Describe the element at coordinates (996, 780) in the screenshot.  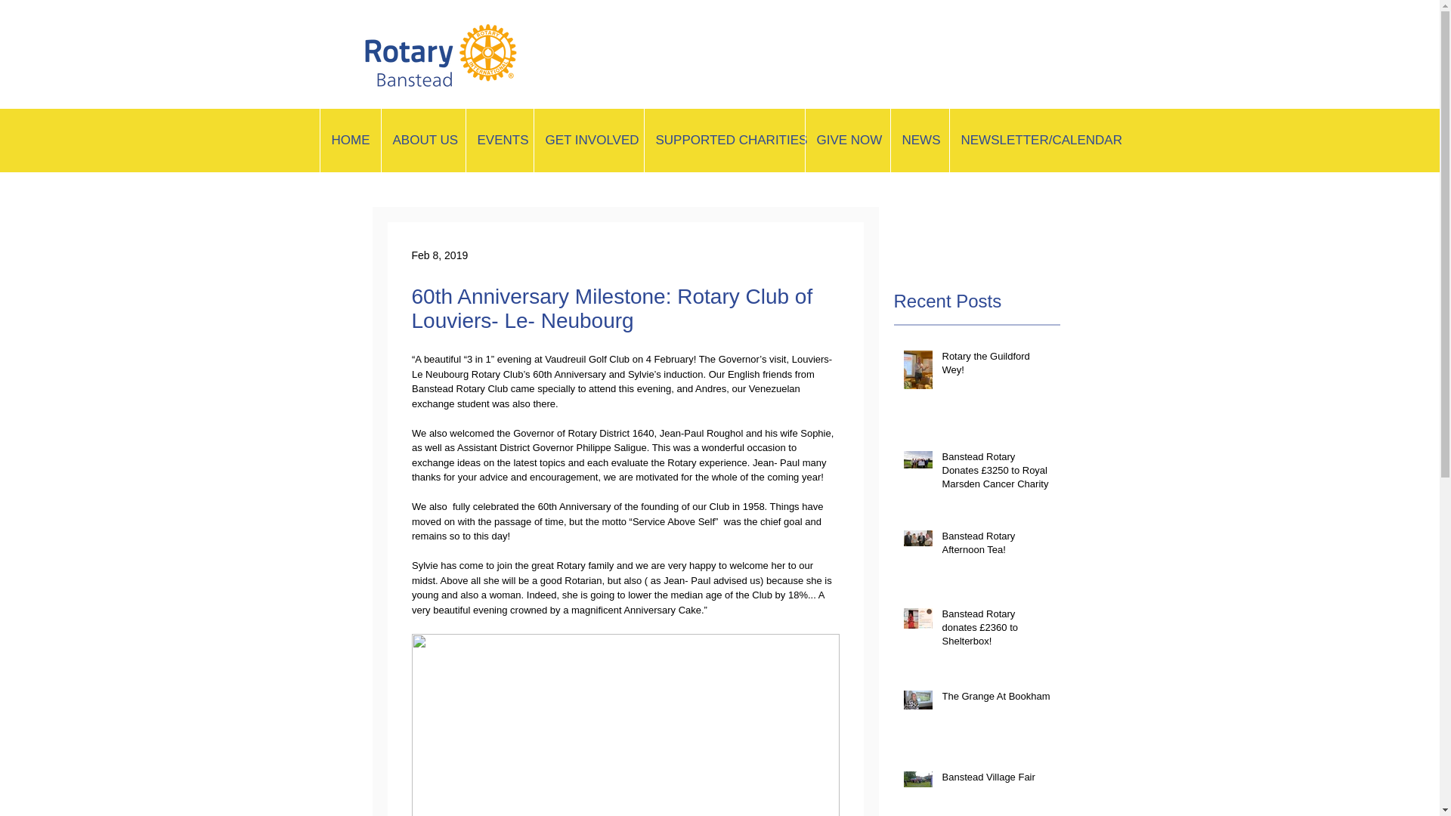
I see `Banstead Village Fair` at that location.